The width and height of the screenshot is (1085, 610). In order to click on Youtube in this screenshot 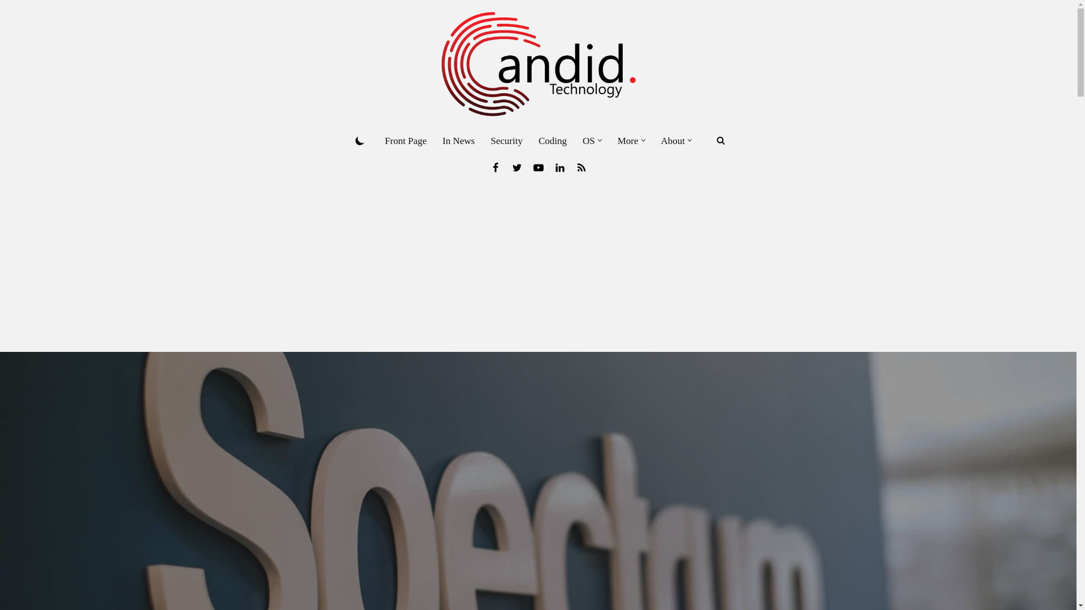, I will do `click(538, 167)`.